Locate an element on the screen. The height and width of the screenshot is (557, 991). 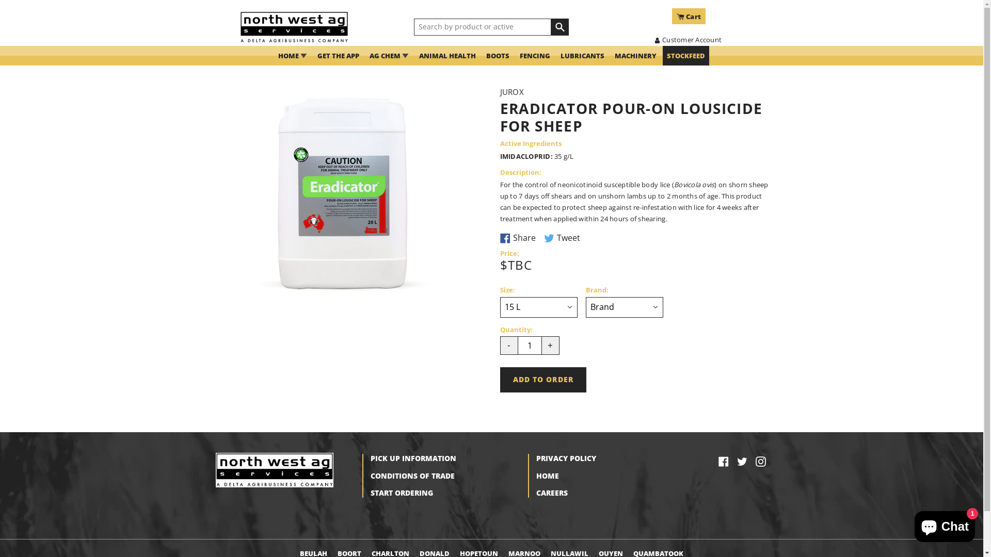
Twitter is located at coordinates (742, 461).